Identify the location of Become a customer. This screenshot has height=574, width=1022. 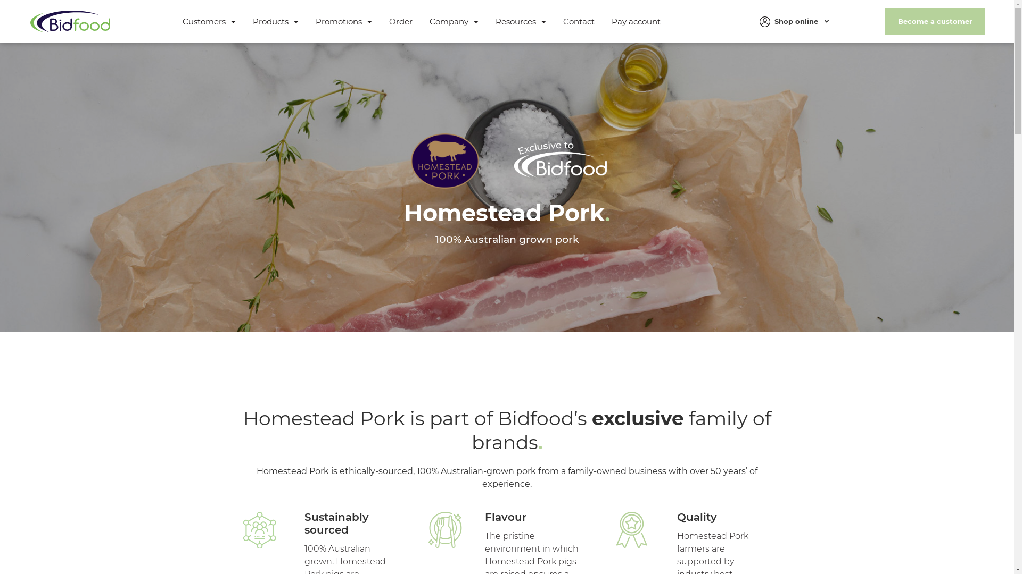
(935, 21).